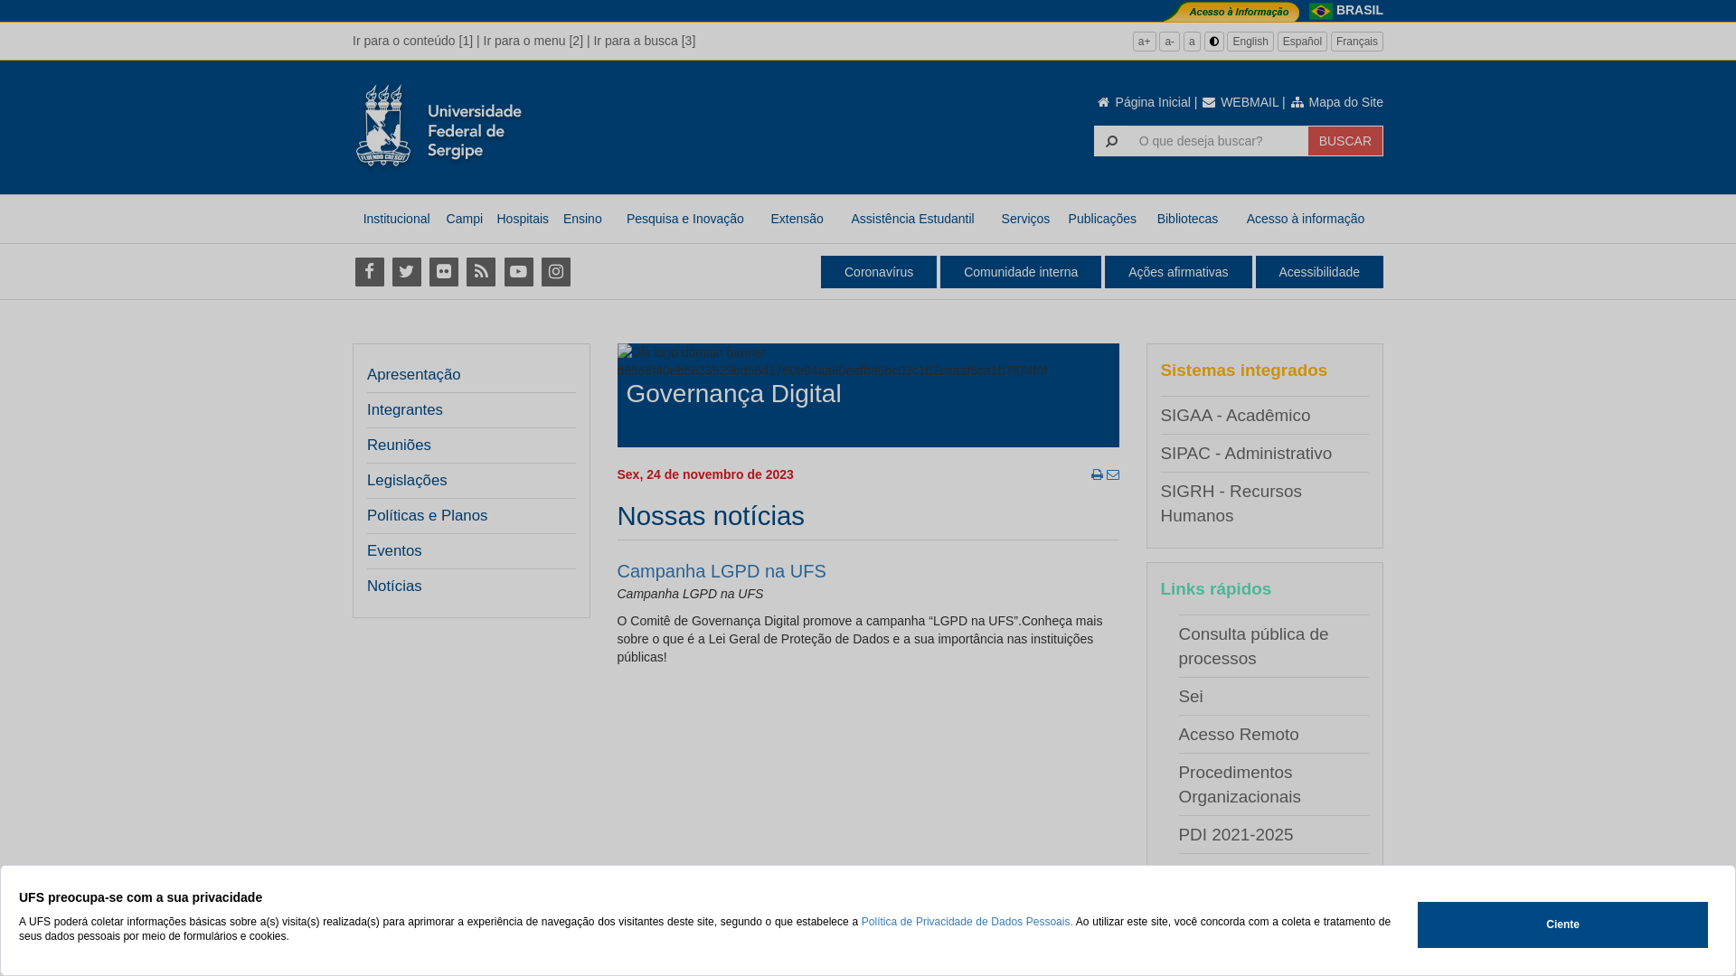 This screenshot has height=976, width=1736. I want to click on SIPAC - Administrativo, so click(1247, 454).